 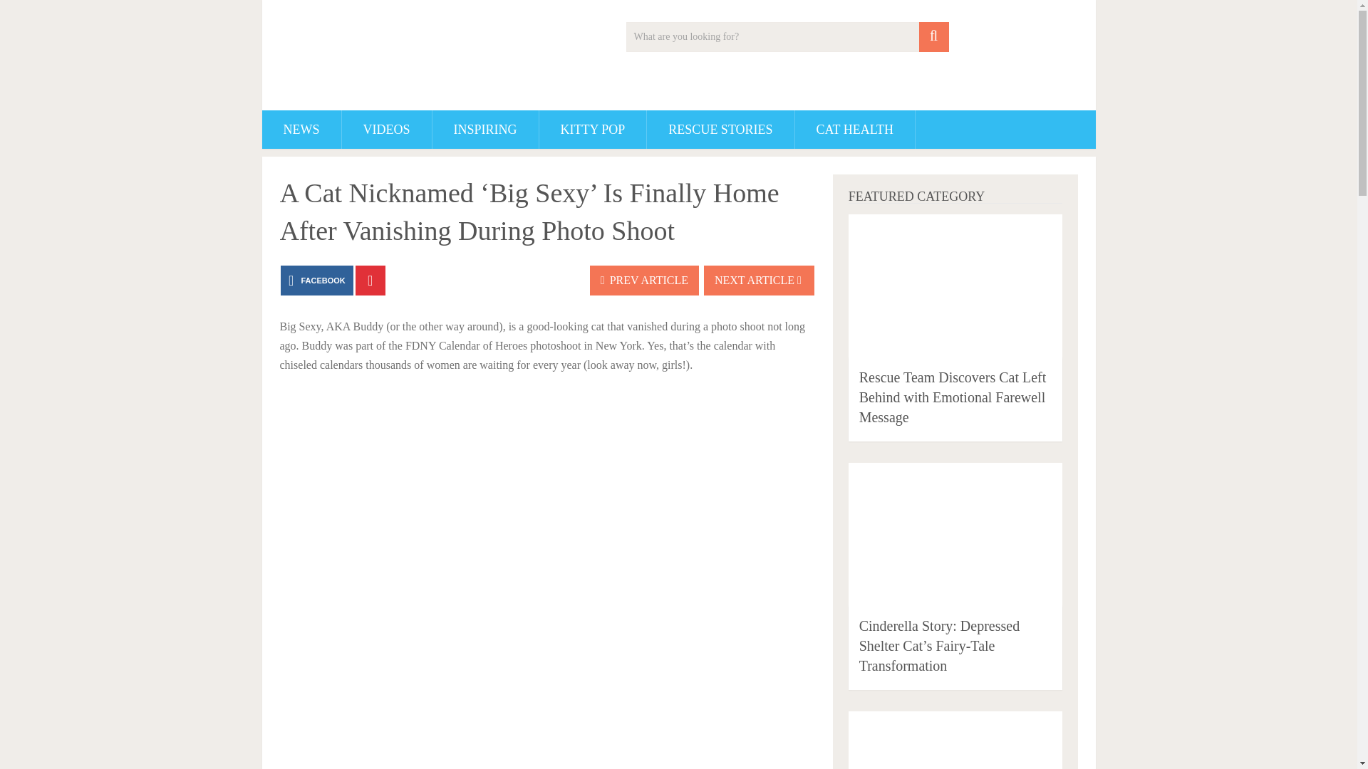 What do you see at coordinates (759, 280) in the screenshot?
I see `NEXT ARTICLE` at bounding box center [759, 280].